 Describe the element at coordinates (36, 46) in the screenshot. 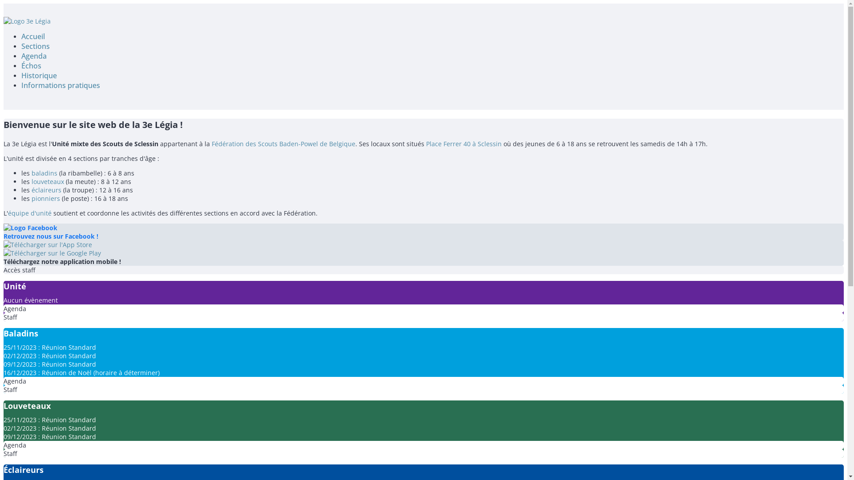

I see `Sections` at that location.